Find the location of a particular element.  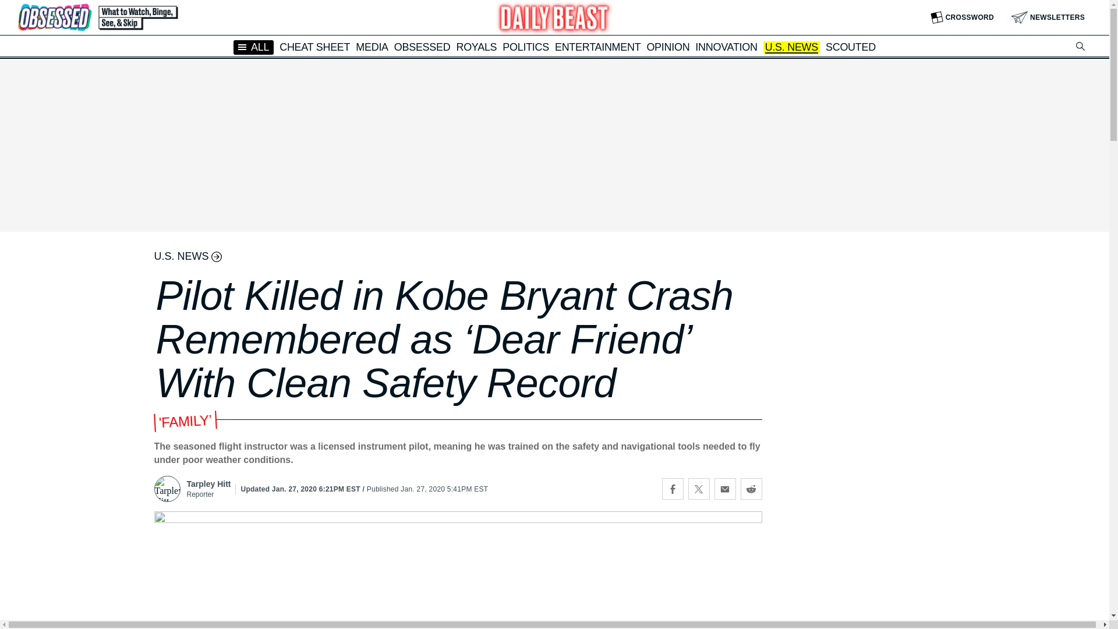

SCOUTED is located at coordinates (850, 47).